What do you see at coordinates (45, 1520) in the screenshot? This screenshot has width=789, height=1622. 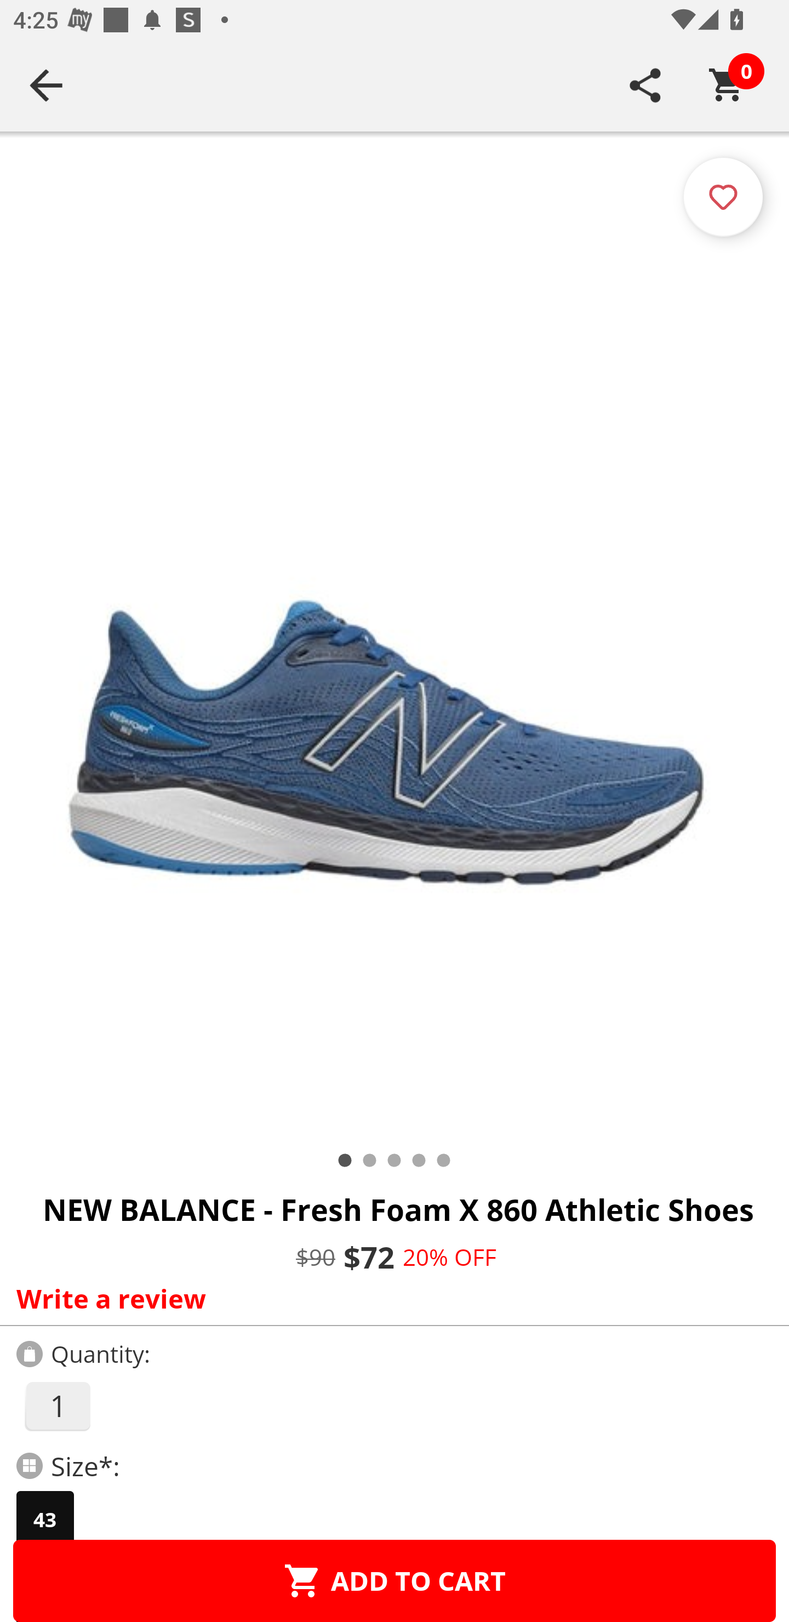 I see `43` at bounding box center [45, 1520].